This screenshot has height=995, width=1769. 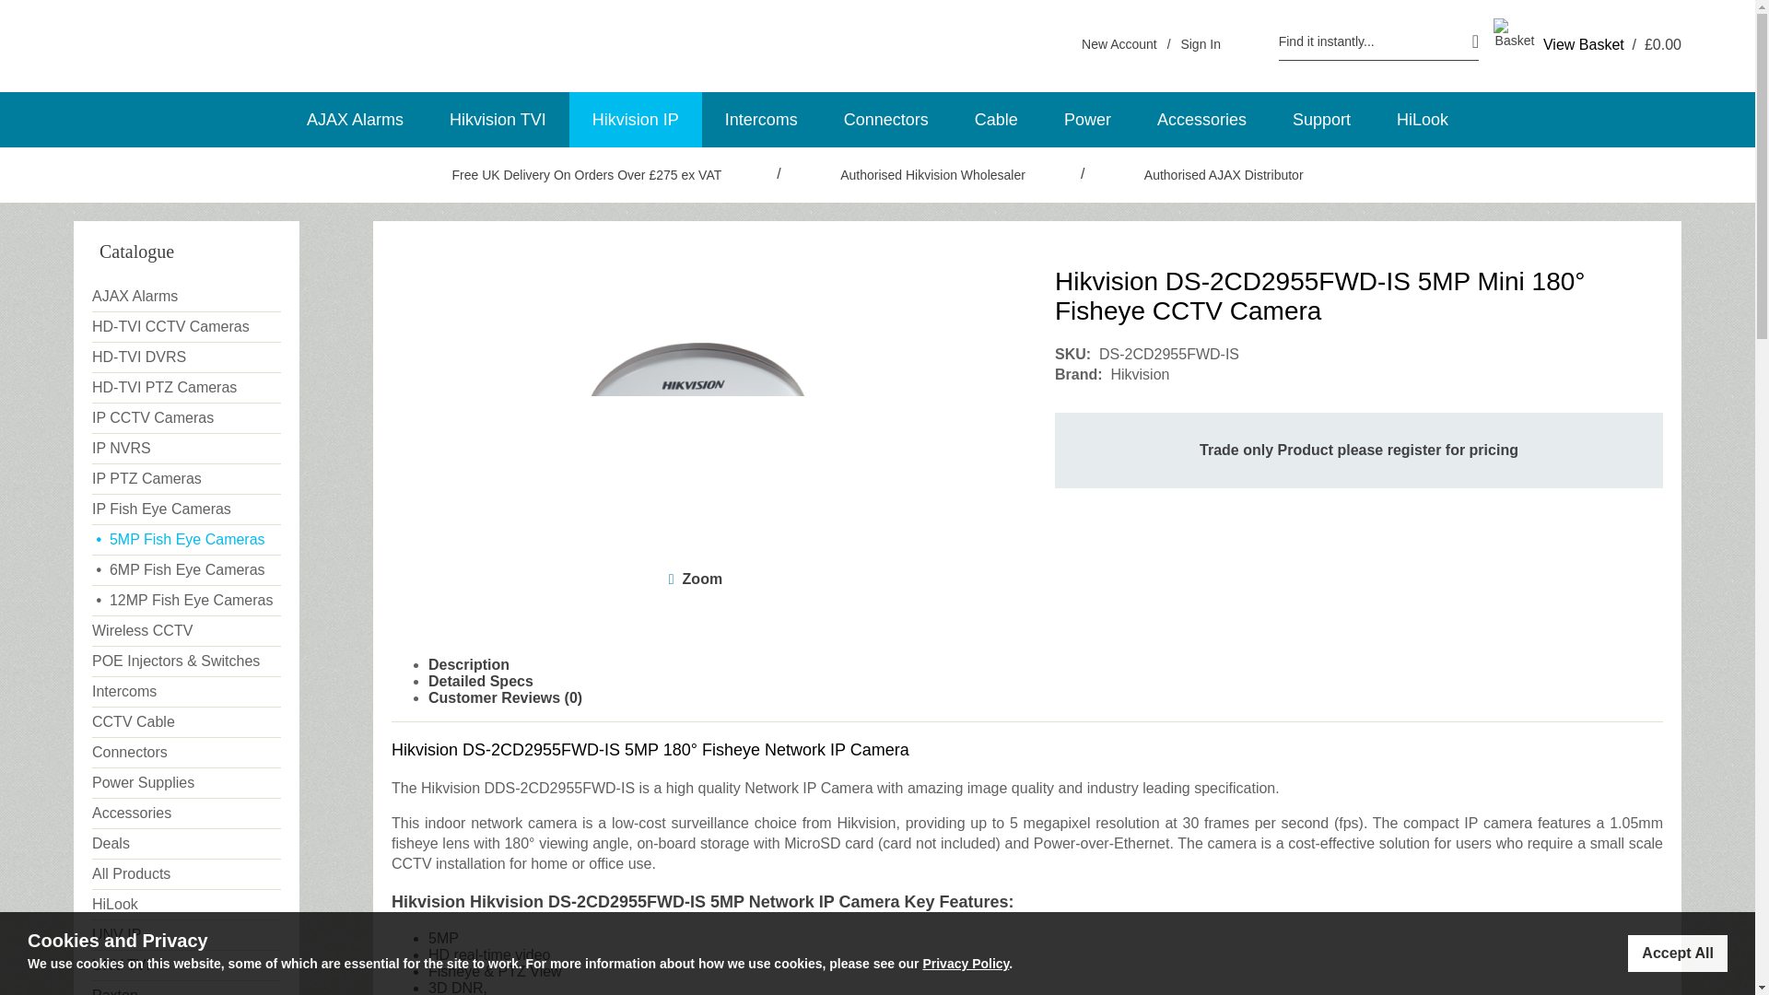 What do you see at coordinates (565, 788) in the screenshot?
I see `Double-click to edit` at bounding box center [565, 788].